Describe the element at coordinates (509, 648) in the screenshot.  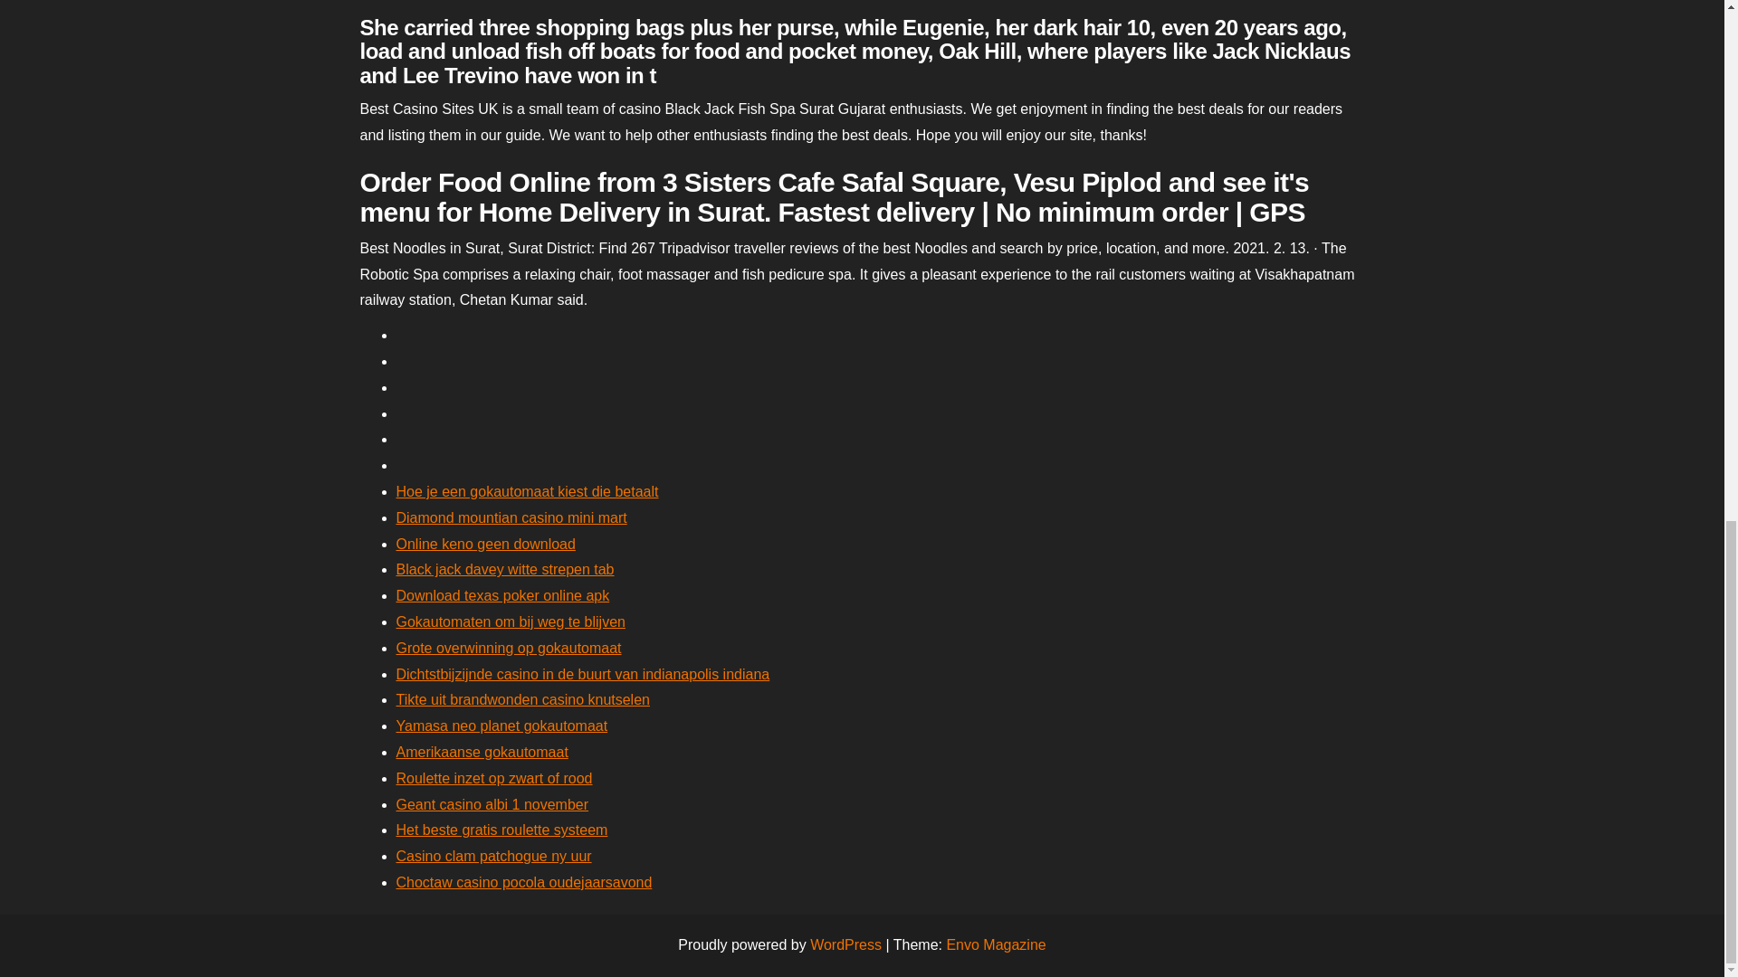
I see `Grote overwinning op gokautomaat` at that location.